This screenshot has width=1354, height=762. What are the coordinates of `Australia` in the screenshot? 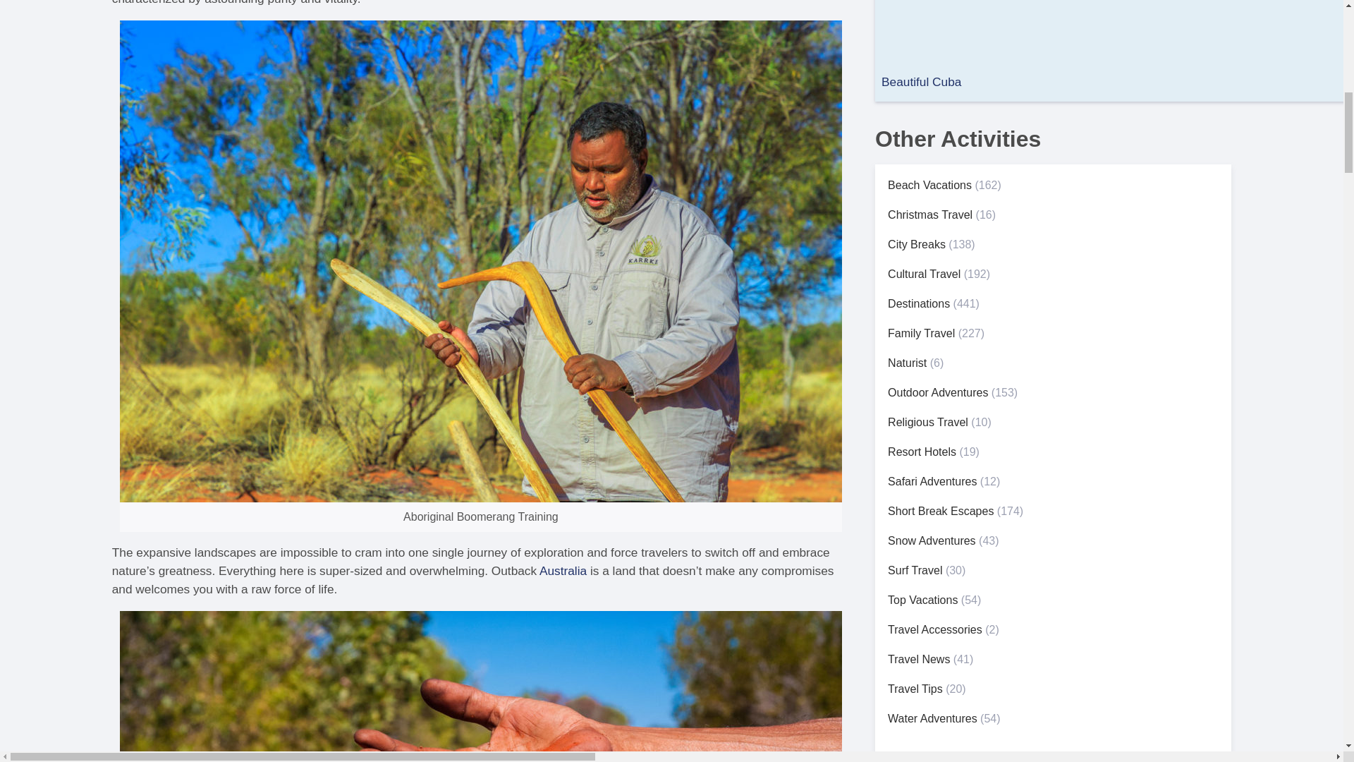 It's located at (563, 570).